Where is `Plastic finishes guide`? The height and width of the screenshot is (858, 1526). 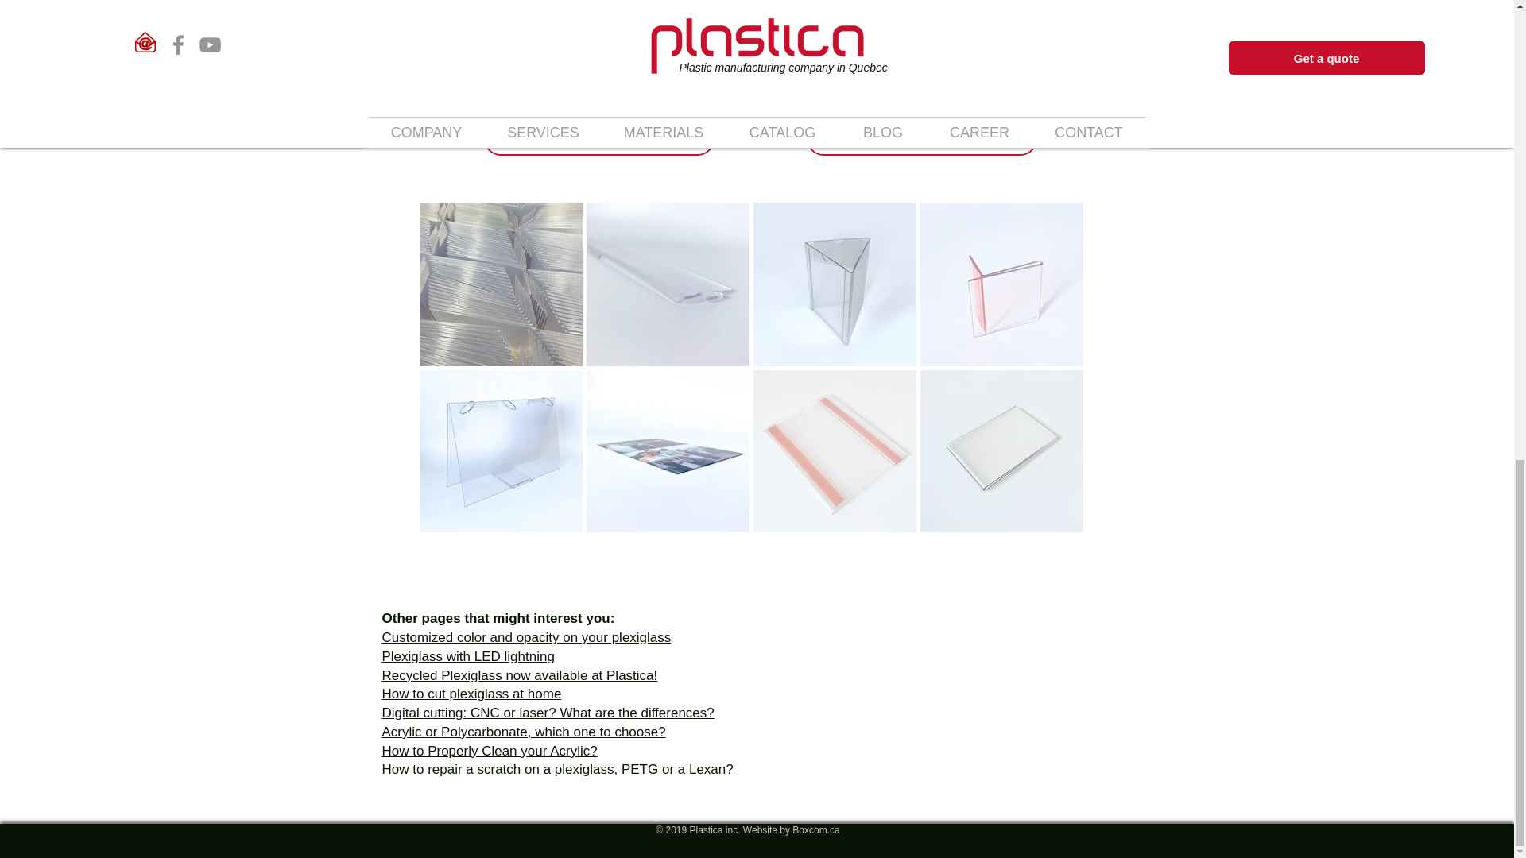
Plastic finishes guide is located at coordinates (920, 138).